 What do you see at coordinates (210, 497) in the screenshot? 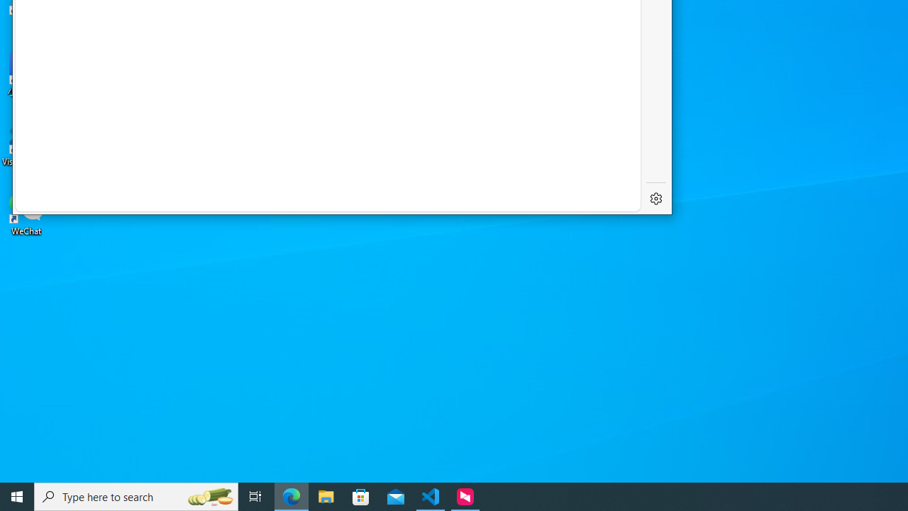
I see `Search highlights icon opens search home window` at bounding box center [210, 497].